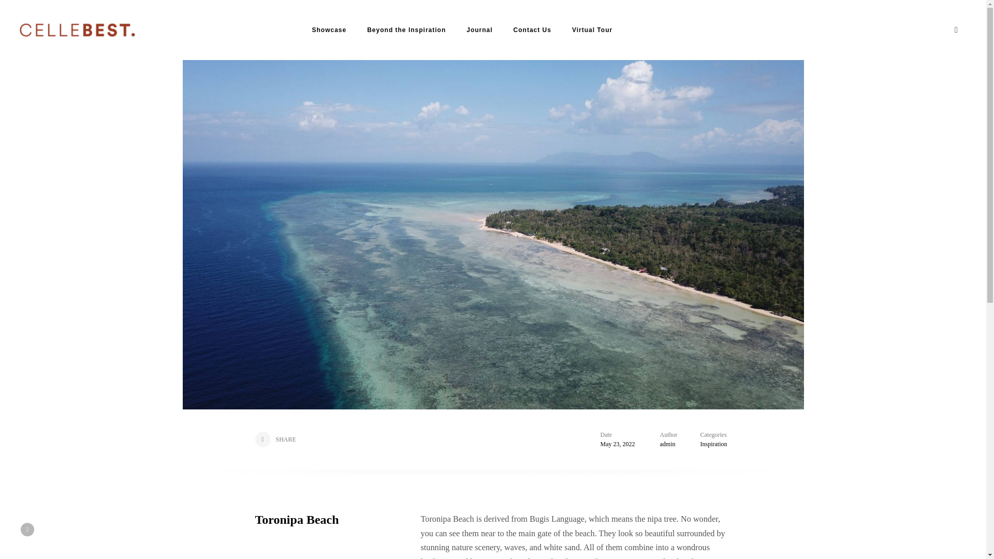  Describe the element at coordinates (592, 30) in the screenshot. I see `Virtual Tour` at that location.